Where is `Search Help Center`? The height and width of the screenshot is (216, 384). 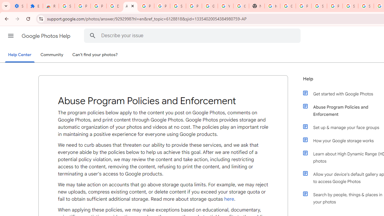
Search Help Center is located at coordinates (93, 35).